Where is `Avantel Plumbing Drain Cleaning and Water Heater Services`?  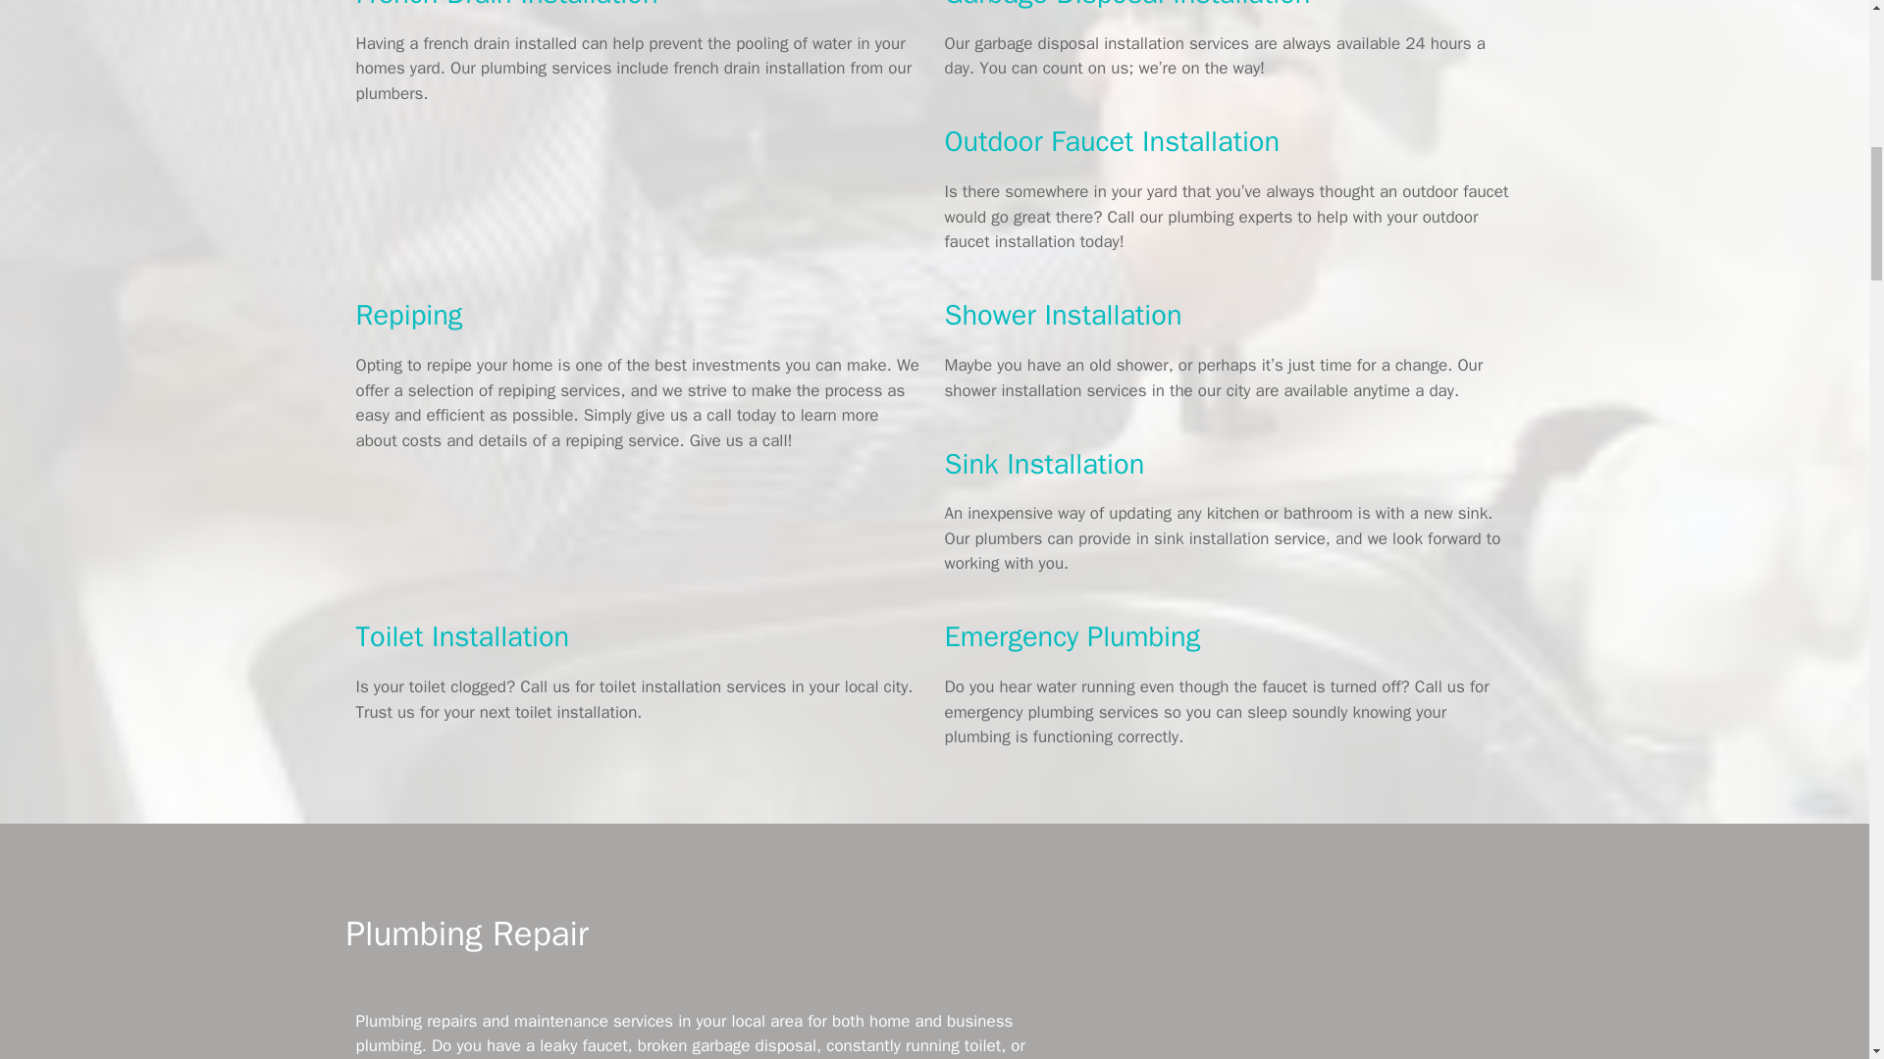 Avantel Plumbing Drain Cleaning and Water Heater Services is located at coordinates (1286, 1034).